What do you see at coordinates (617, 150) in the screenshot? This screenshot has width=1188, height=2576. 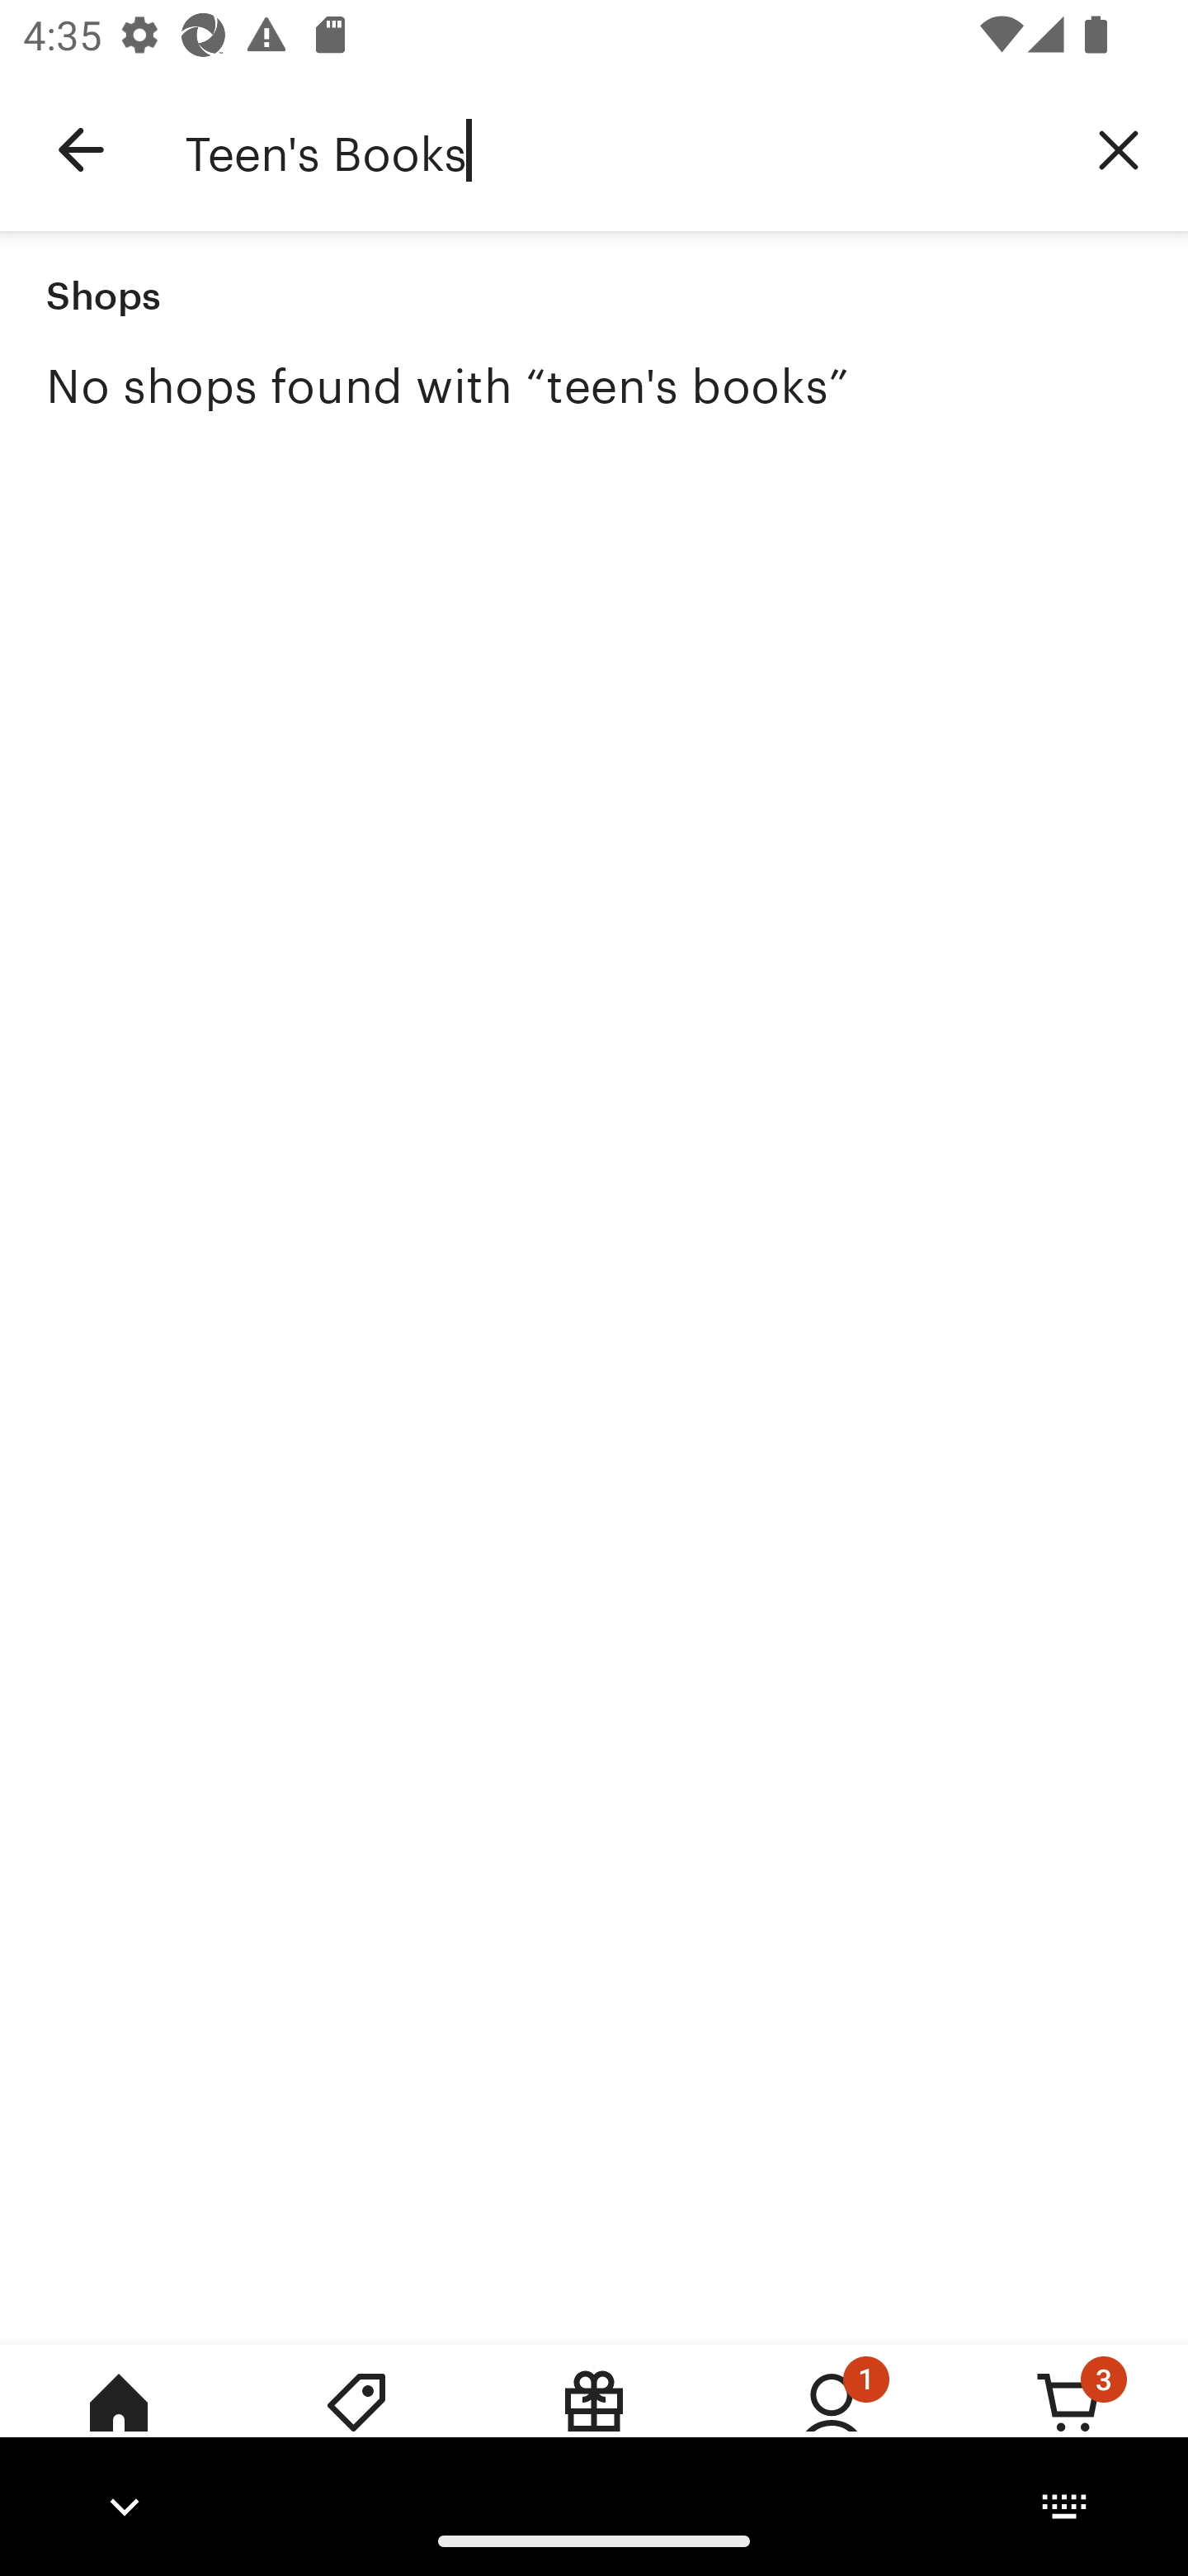 I see `Teen's Books` at bounding box center [617, 150].